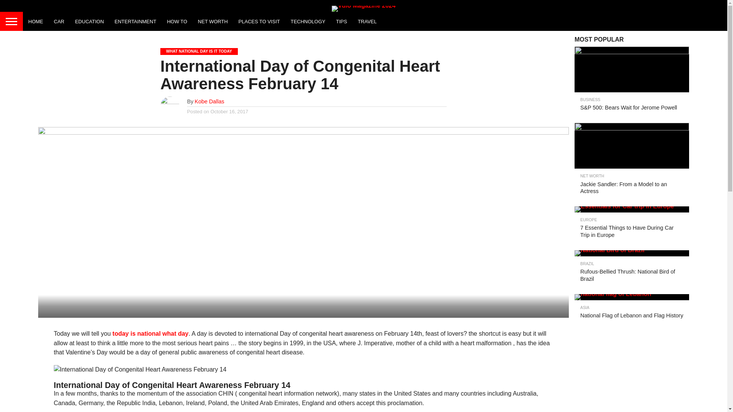 This screenshot has height=412, width=733. What do you see at coordinates (212, 21) in the screenshot?
I see `NET WORTH` at bounding box center [212, 21].